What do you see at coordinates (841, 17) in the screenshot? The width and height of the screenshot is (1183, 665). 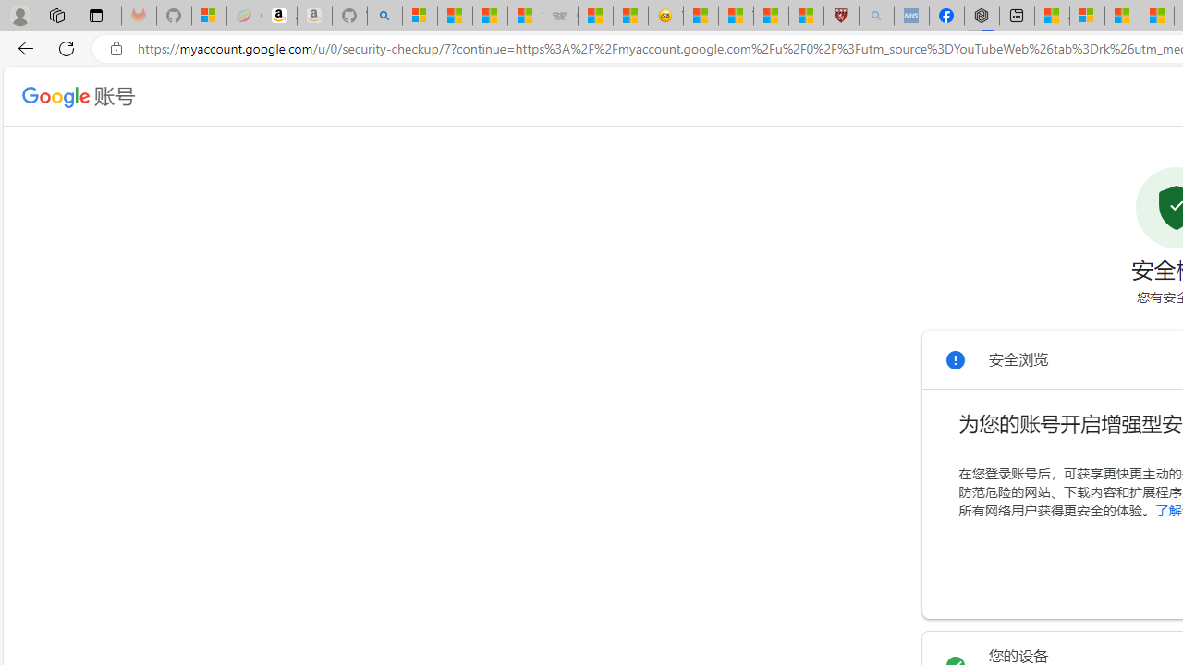 I see `Robert H. Shmerling, MD - Harvard Health` at bounding box center [841, 17].